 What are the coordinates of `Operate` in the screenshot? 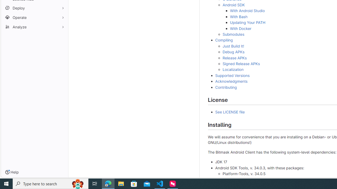 It's located at (34, 17).